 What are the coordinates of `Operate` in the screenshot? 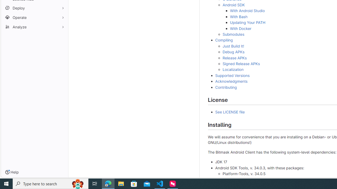 It's located at (34, 17).